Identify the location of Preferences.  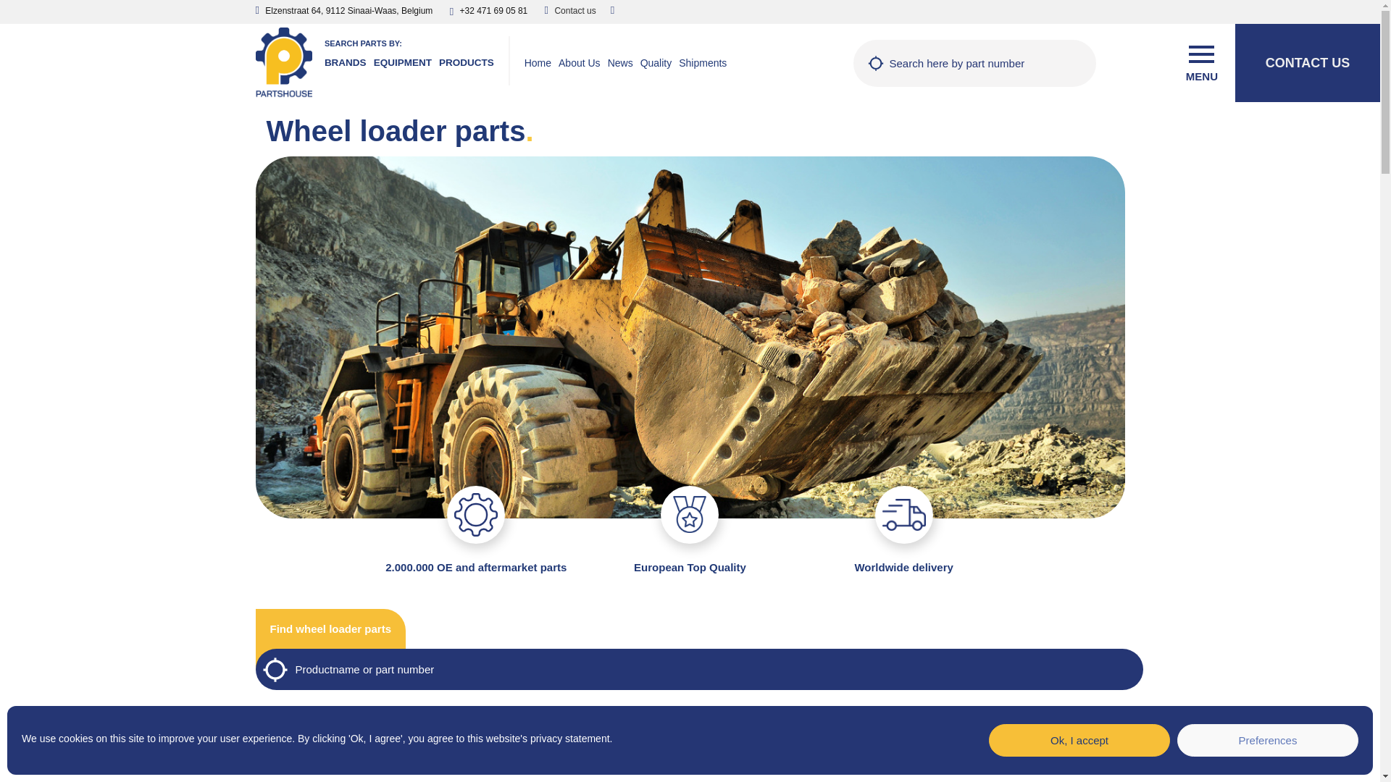
(1268, 740).